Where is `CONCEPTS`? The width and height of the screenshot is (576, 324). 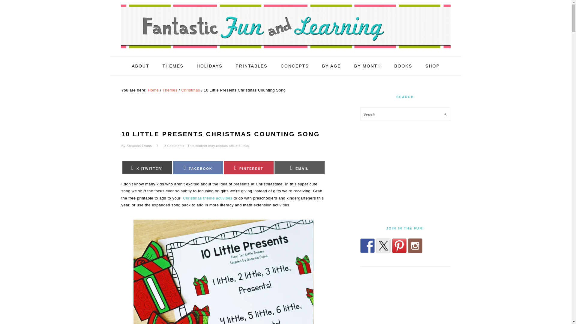
CONCEPTS is located at coordinates (295, 66).